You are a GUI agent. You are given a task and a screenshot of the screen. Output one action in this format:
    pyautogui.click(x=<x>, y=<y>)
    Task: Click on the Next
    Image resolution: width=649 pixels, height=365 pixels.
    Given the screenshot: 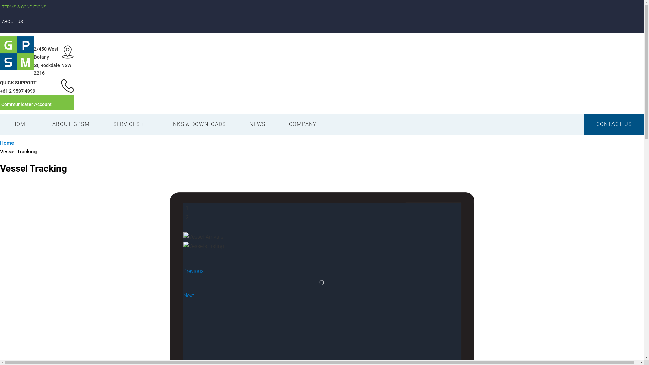 What is the action you would take?
    pyautogui.click(x=189, y=295)
    